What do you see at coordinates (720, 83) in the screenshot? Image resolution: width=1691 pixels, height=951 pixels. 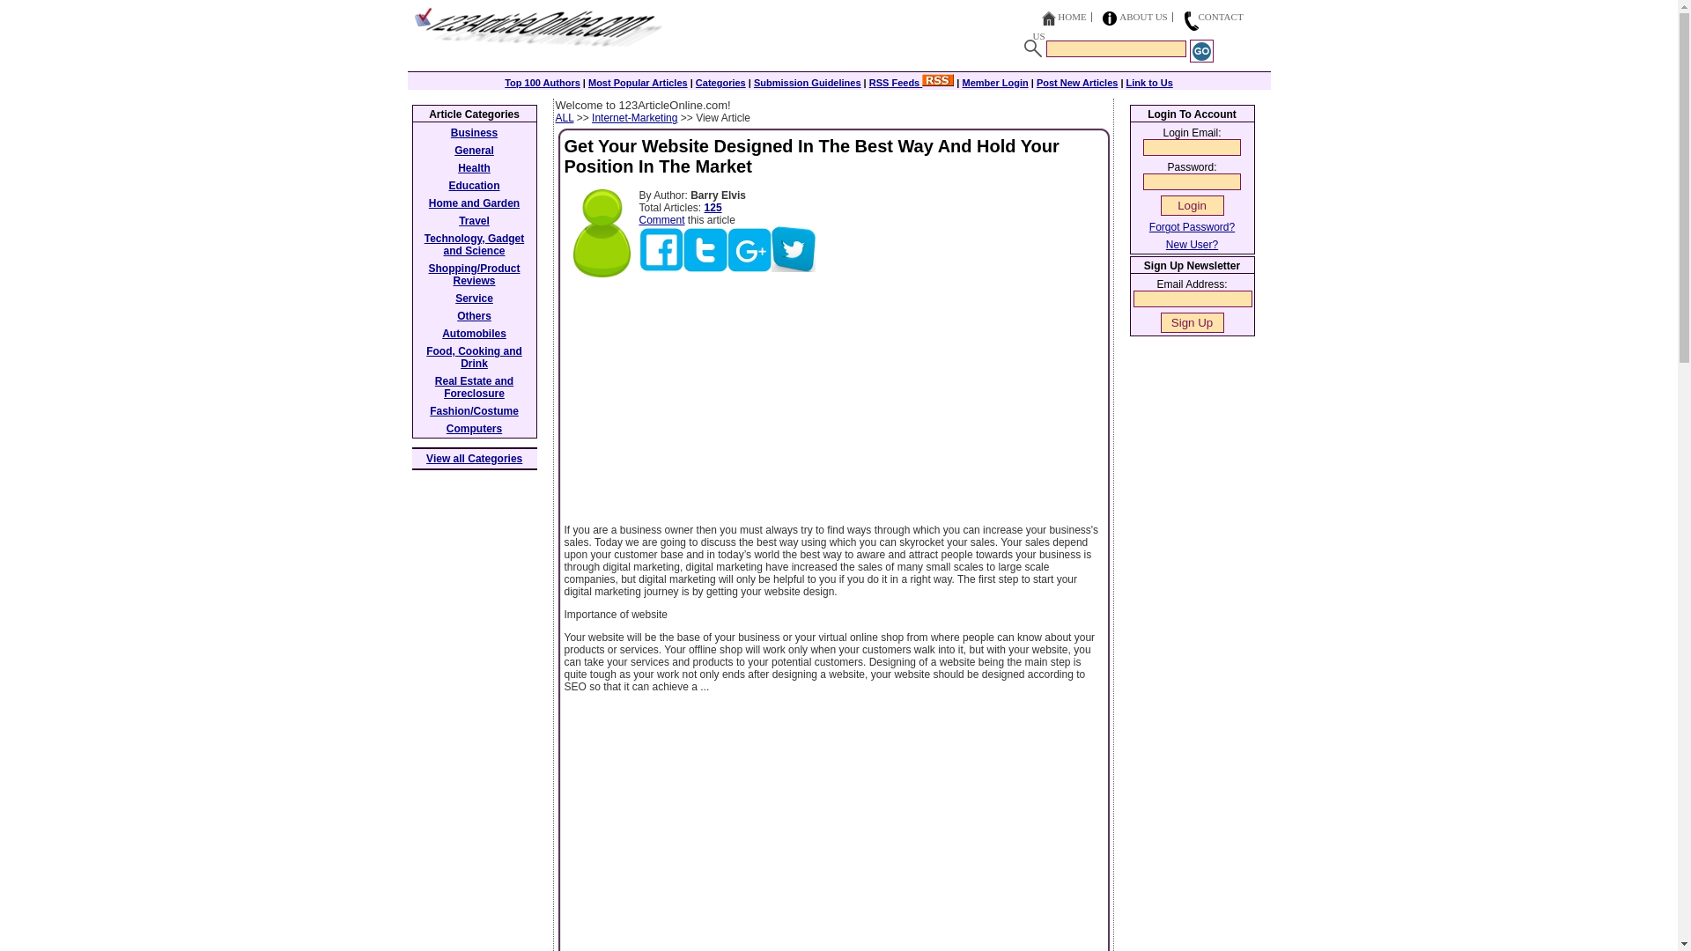 I see `Categories` at bounding box center [720, 83].